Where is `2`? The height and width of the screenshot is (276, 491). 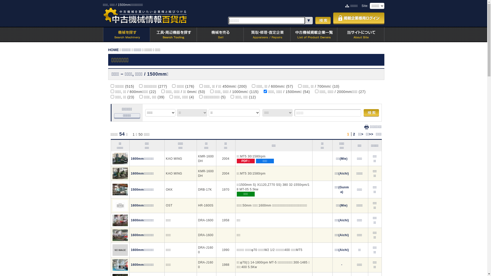 2 is located at coordinates (354, 134).